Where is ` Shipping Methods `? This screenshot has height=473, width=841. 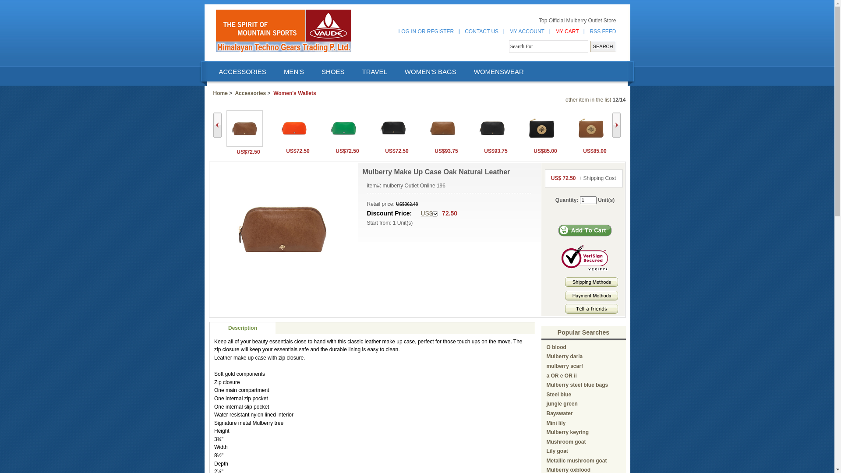
 Shipping Methods  is located at coordinates (591, 282).